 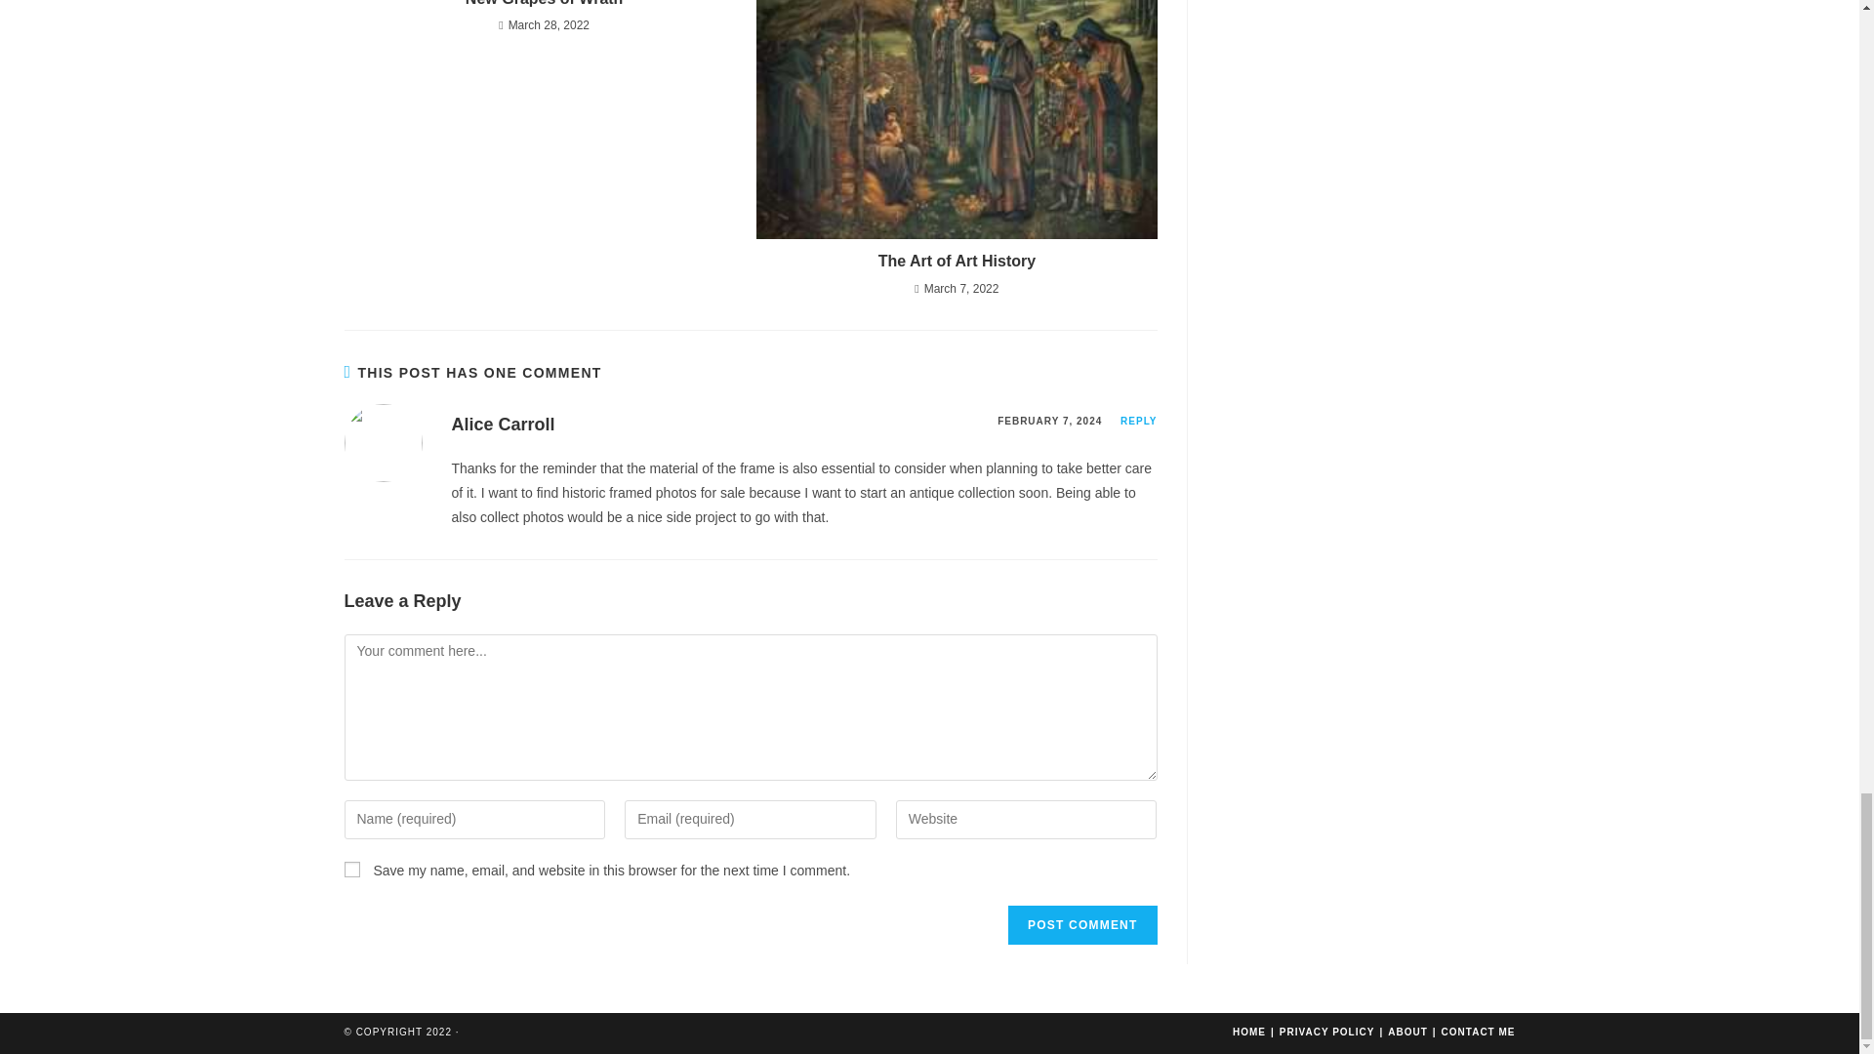 What do you see at coordinates (503, 424) in the screenshot?
I see `Alice Carroll` at bounding box center [503, 424].